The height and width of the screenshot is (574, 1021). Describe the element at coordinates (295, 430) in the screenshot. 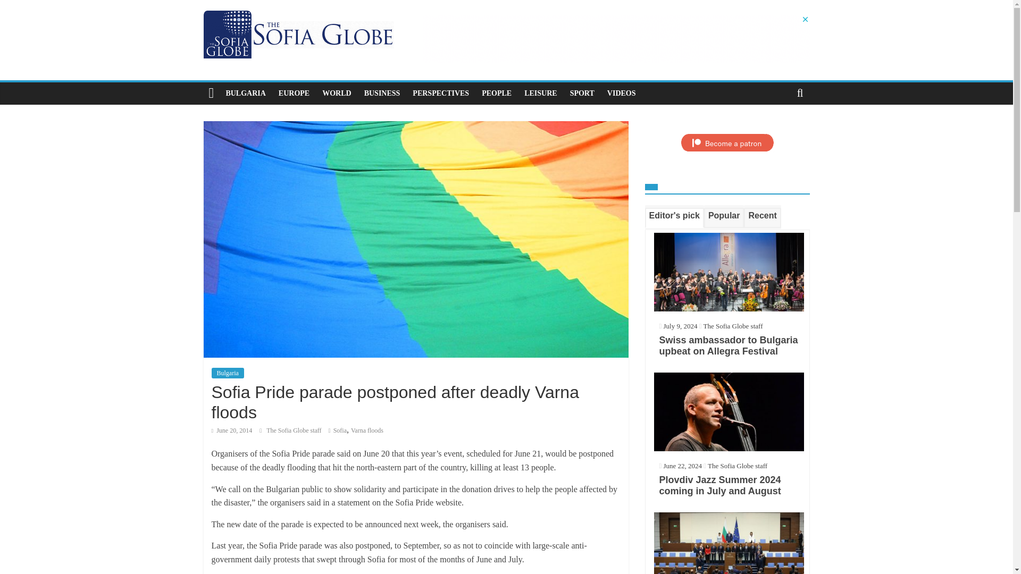

I see `The Sofia Globe staff` at that location.